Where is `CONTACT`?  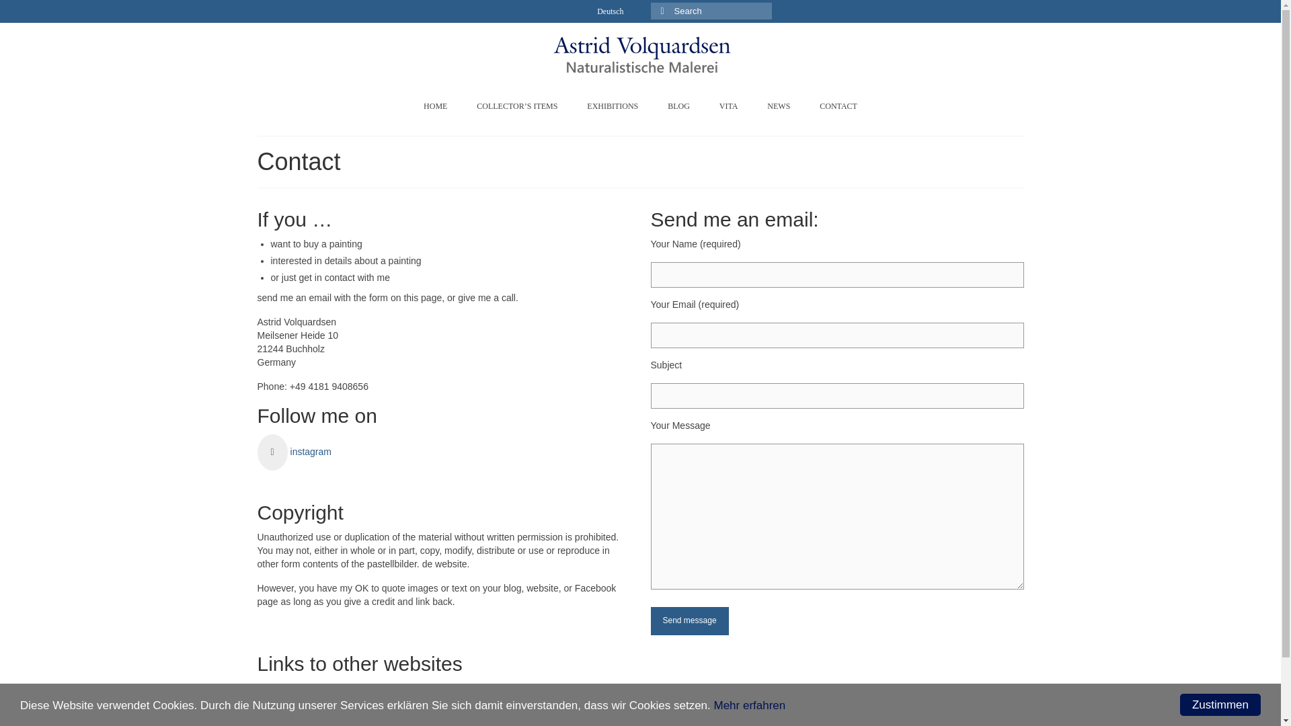 CONTACT is located at coordinates (838, 106).